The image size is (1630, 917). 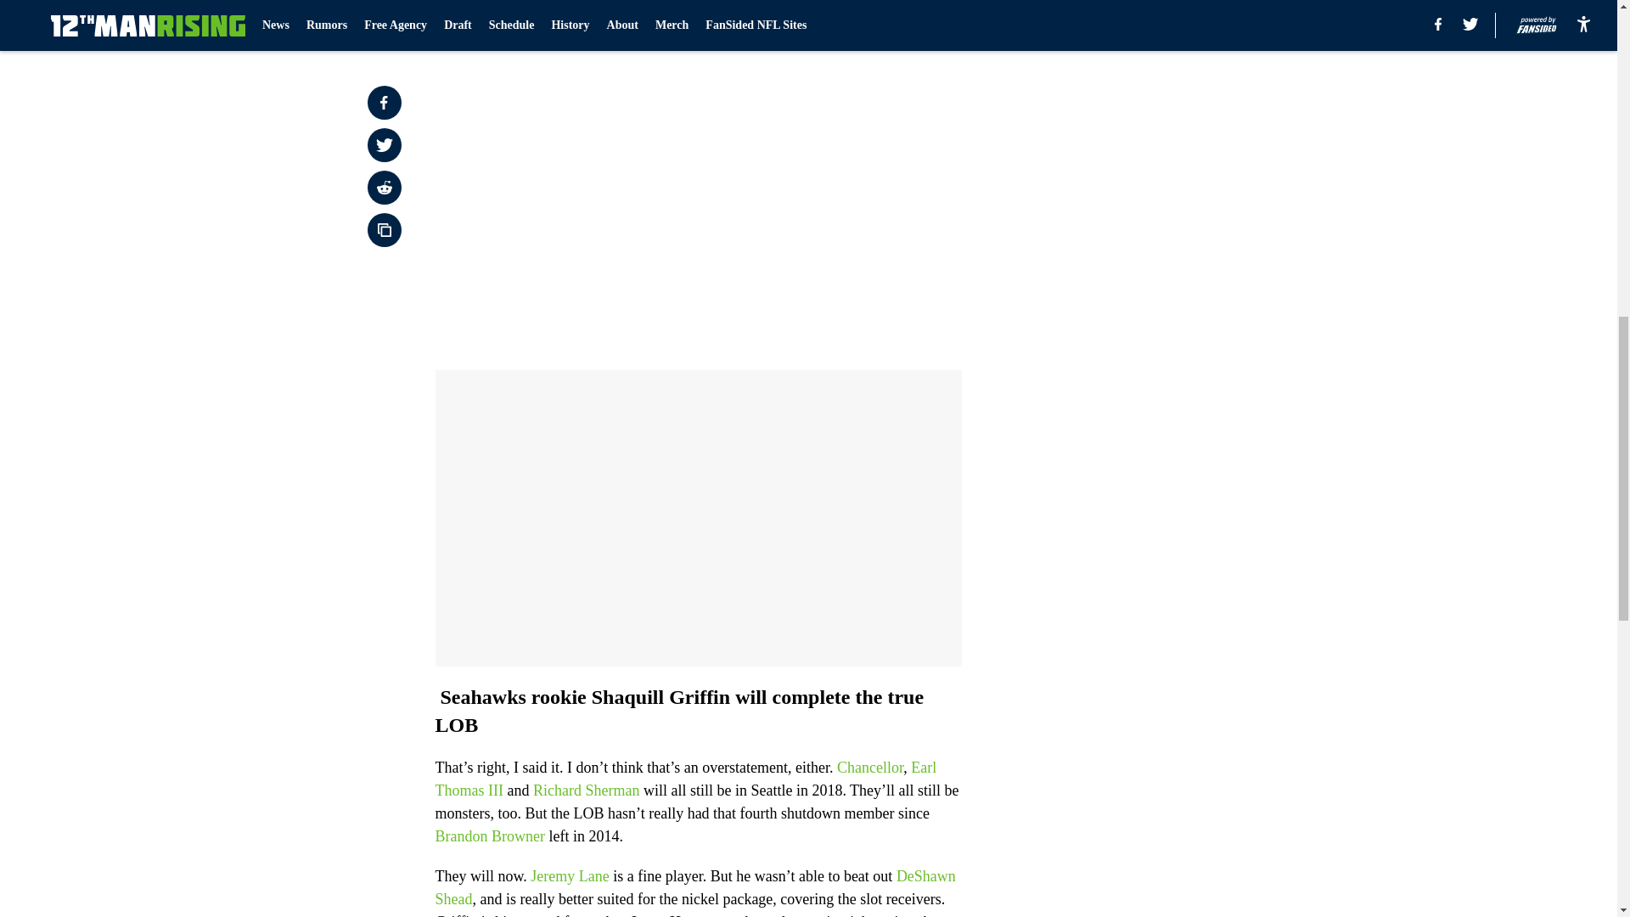 What do you see at coordinates (685, 779) in the screenshot?
I see `Earl Thomas III` at bounding box center [685, 779].